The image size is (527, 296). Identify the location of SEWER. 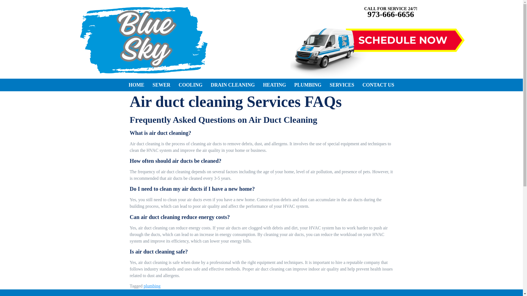
(161, 85).